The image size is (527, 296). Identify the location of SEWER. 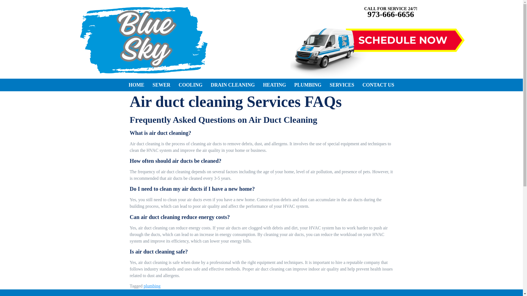
(161, 85).